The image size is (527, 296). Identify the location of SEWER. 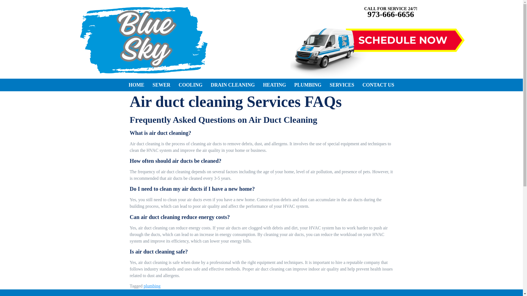
(161, 85).